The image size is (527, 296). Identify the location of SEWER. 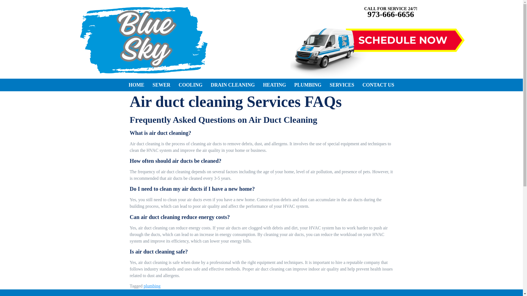
(161, 85).